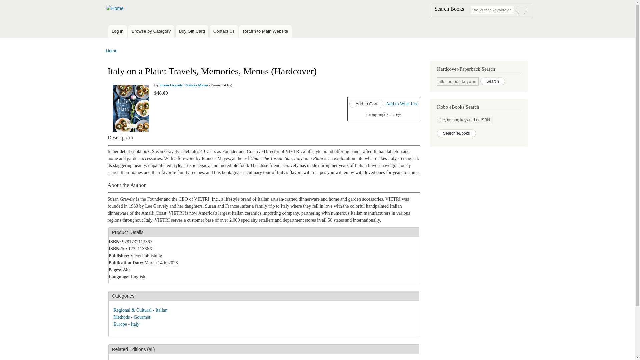 The width and height of the screenshot is (640, 360). What do you see at coordinates (492, 9) in the screenshot?
I see `Enter the terms you wish to search for.` at bounding box center [492, 9].